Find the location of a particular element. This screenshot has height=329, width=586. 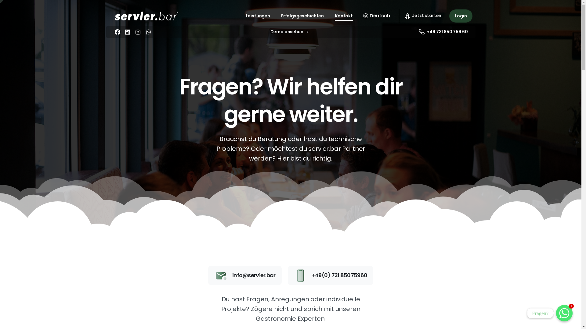

Zum Login is located at coordinates (244, 148).